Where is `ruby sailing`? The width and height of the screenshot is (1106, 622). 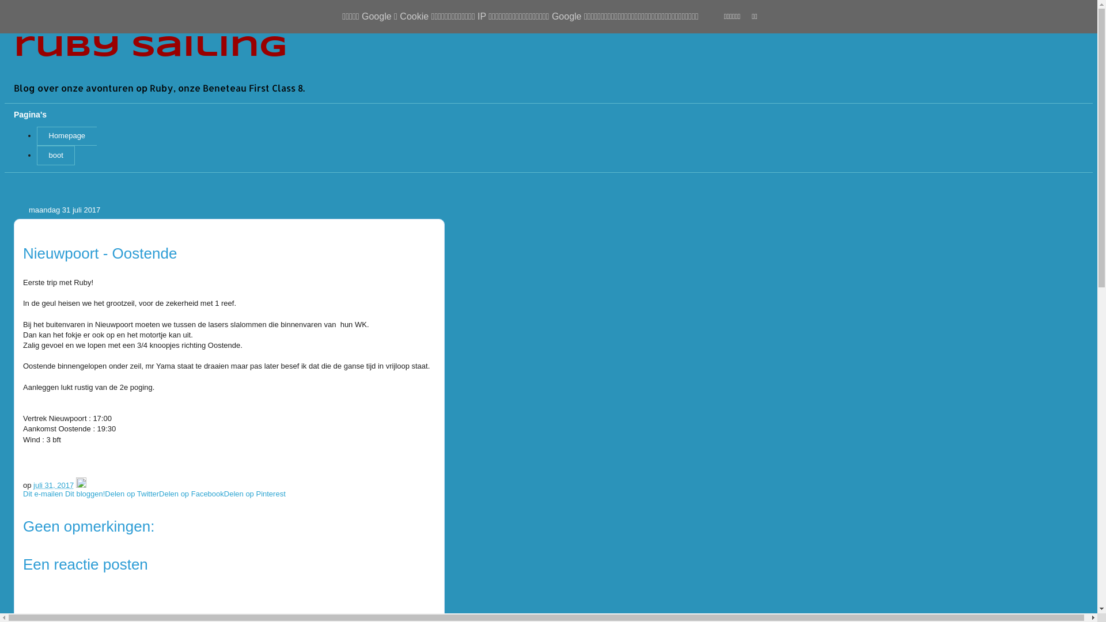 ruby sailing is located at coordinates (151, 47).